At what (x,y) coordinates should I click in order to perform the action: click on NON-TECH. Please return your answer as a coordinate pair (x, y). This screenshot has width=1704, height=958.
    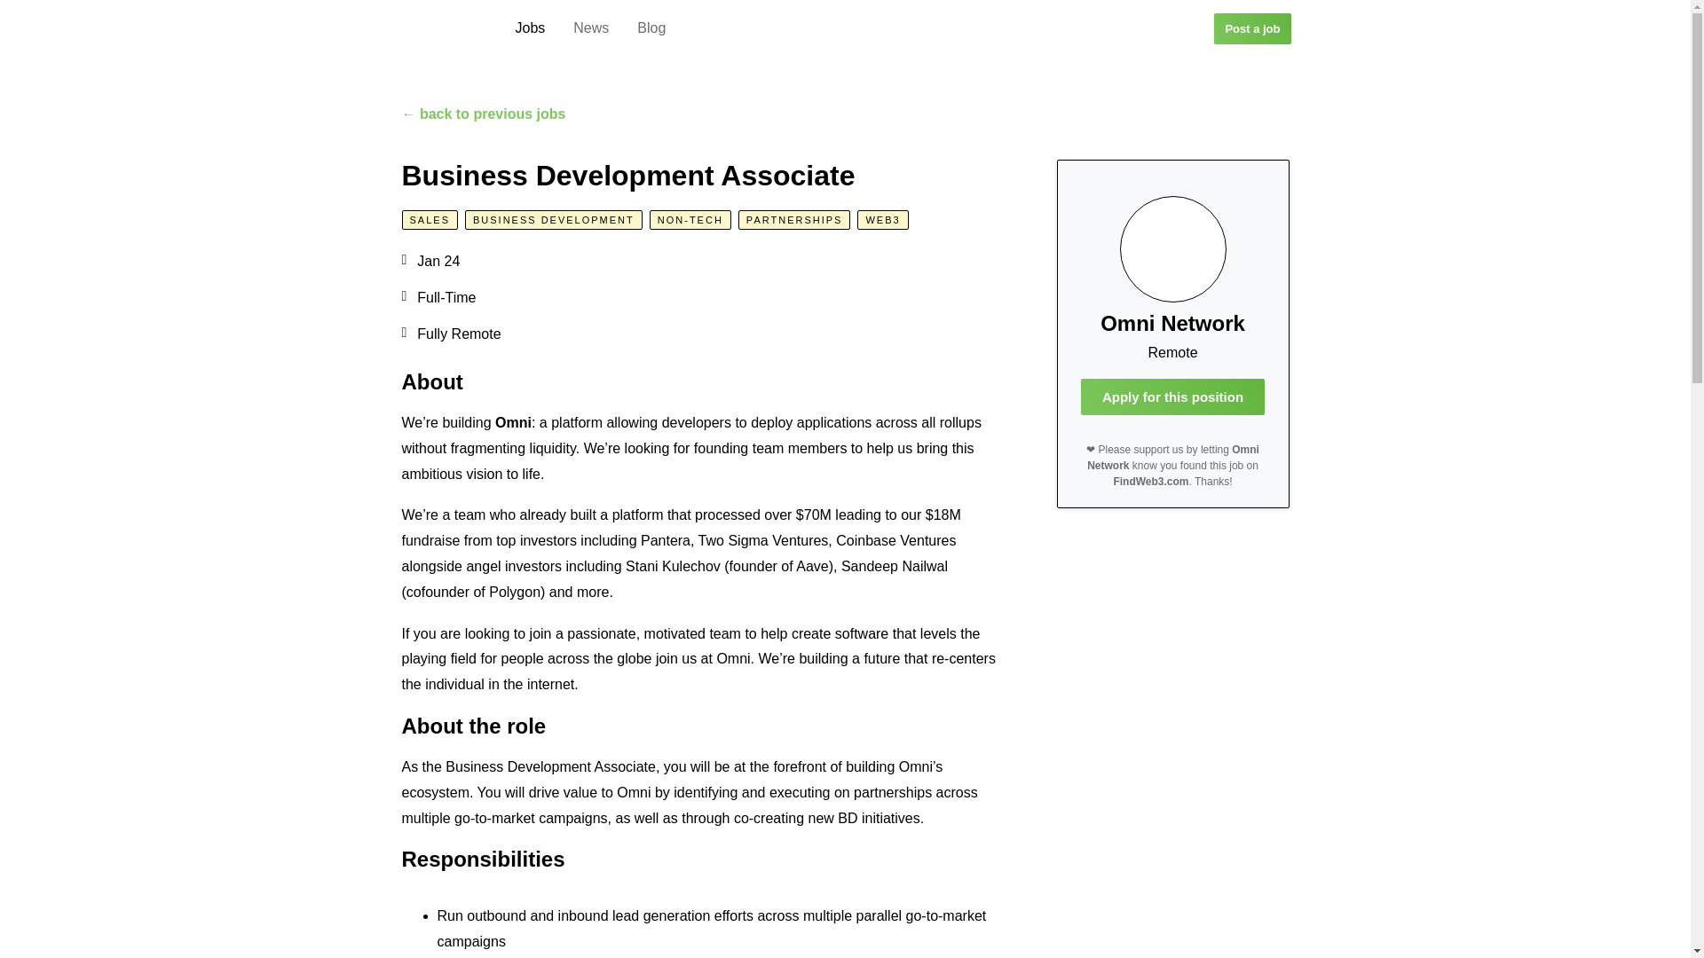
    Looking at the image, I should click on (690, 220).